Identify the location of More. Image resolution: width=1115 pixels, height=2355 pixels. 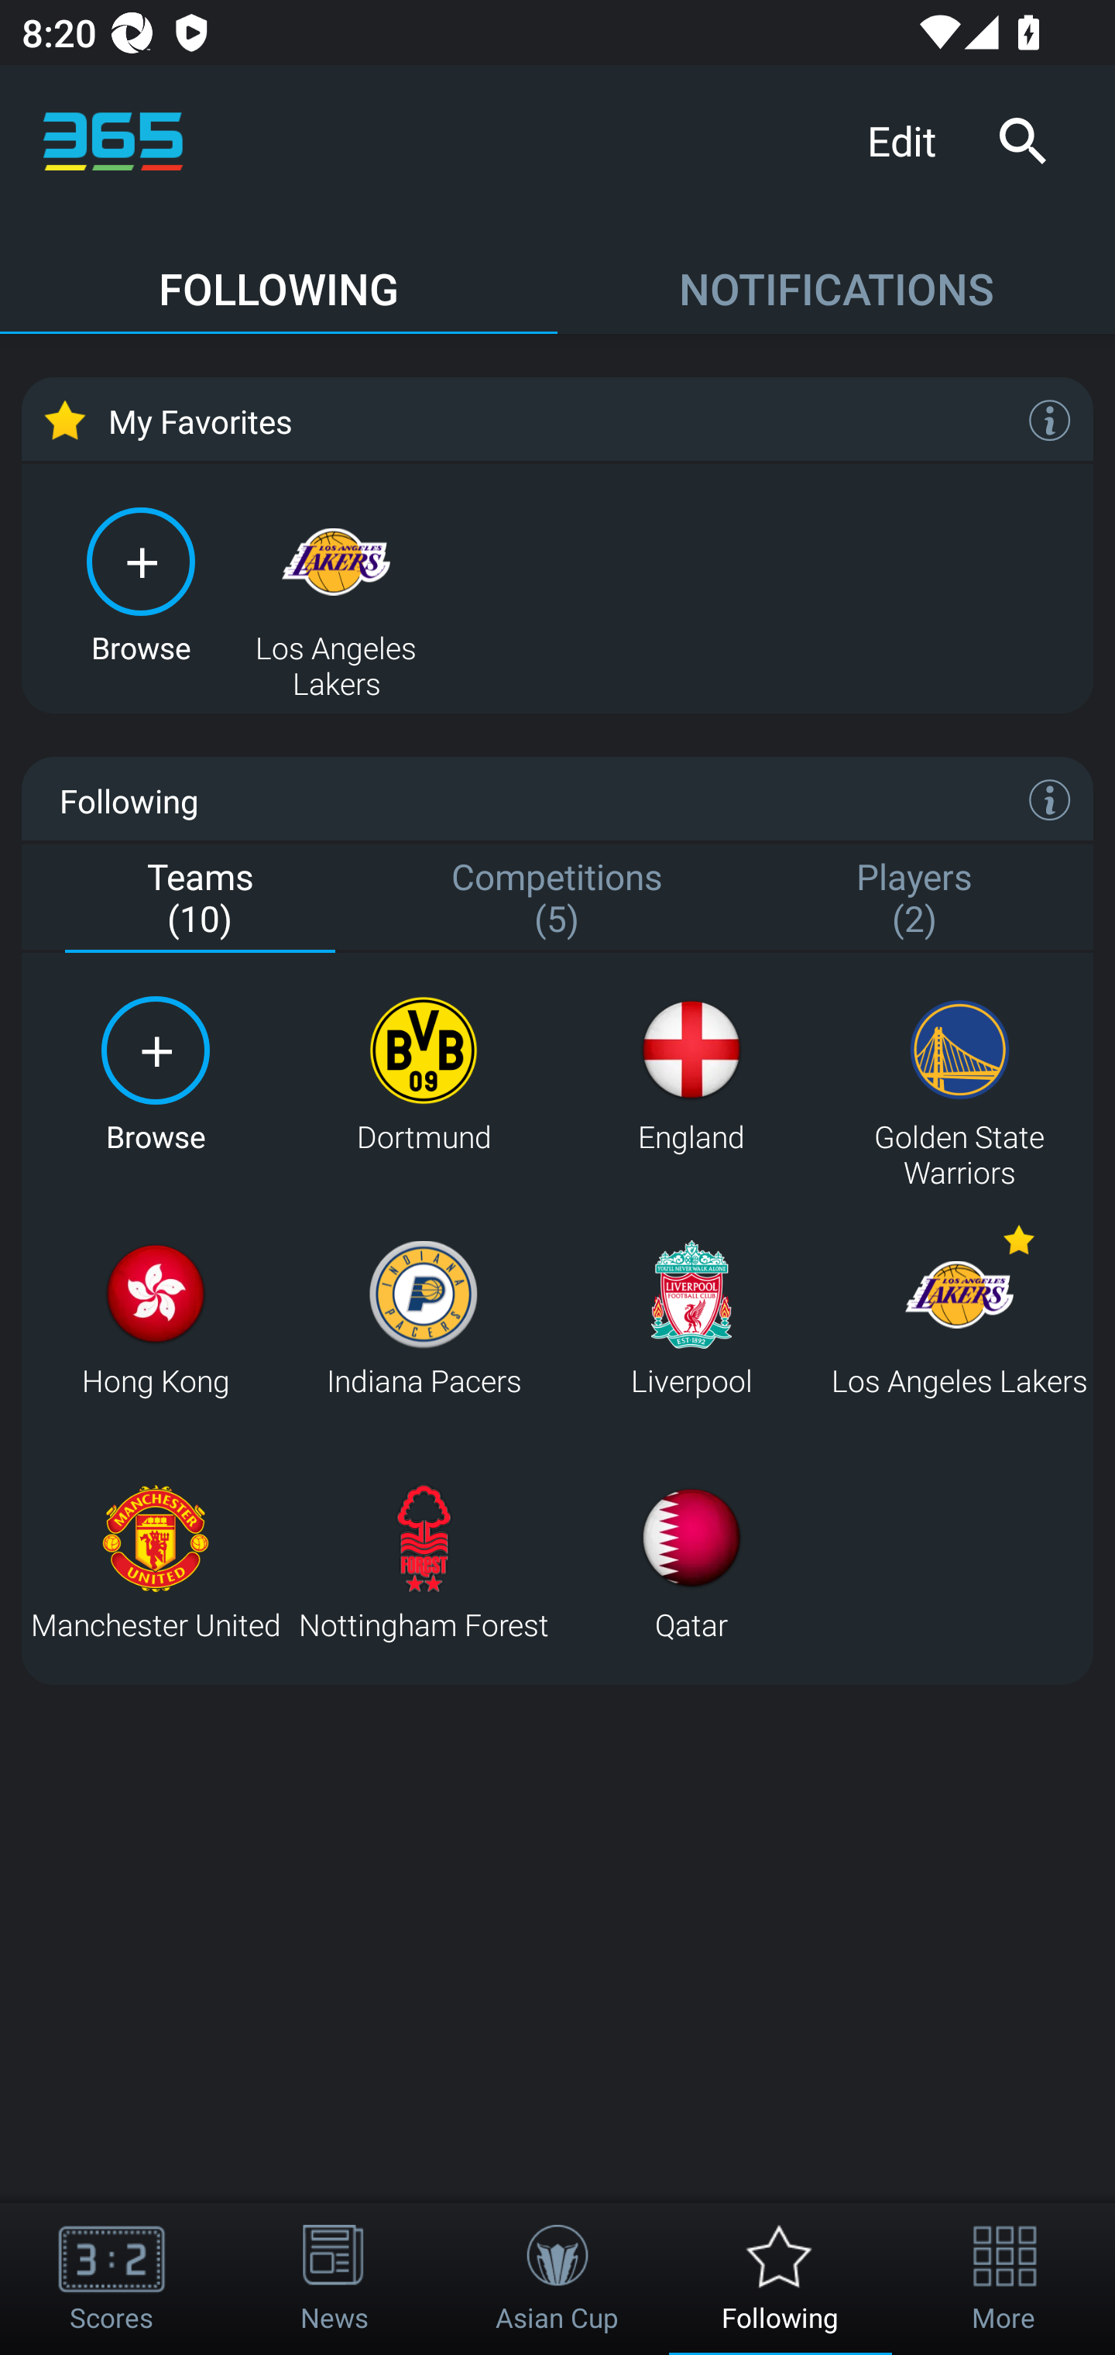
(1003, 2279).